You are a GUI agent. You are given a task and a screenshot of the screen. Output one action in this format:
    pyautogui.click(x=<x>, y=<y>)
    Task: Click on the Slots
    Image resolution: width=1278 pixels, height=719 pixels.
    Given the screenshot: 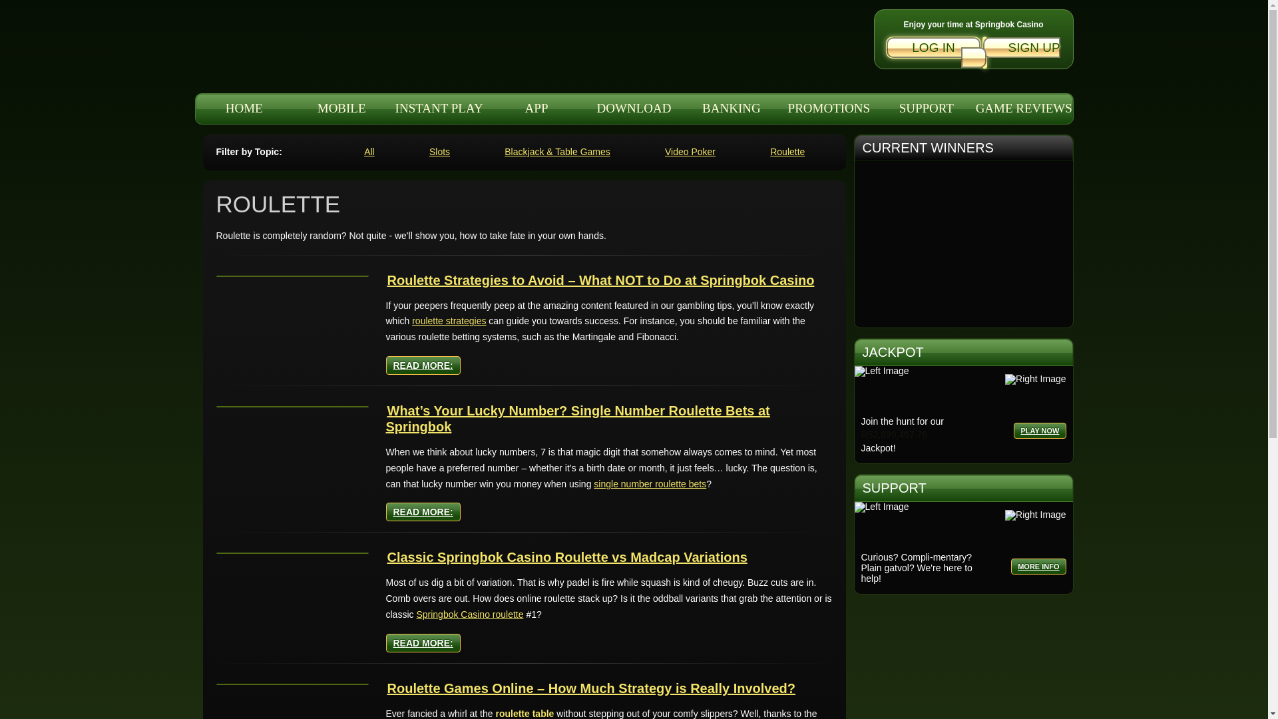 What is the action you would take?
    pyautogui.click(x=439, y=152)
    